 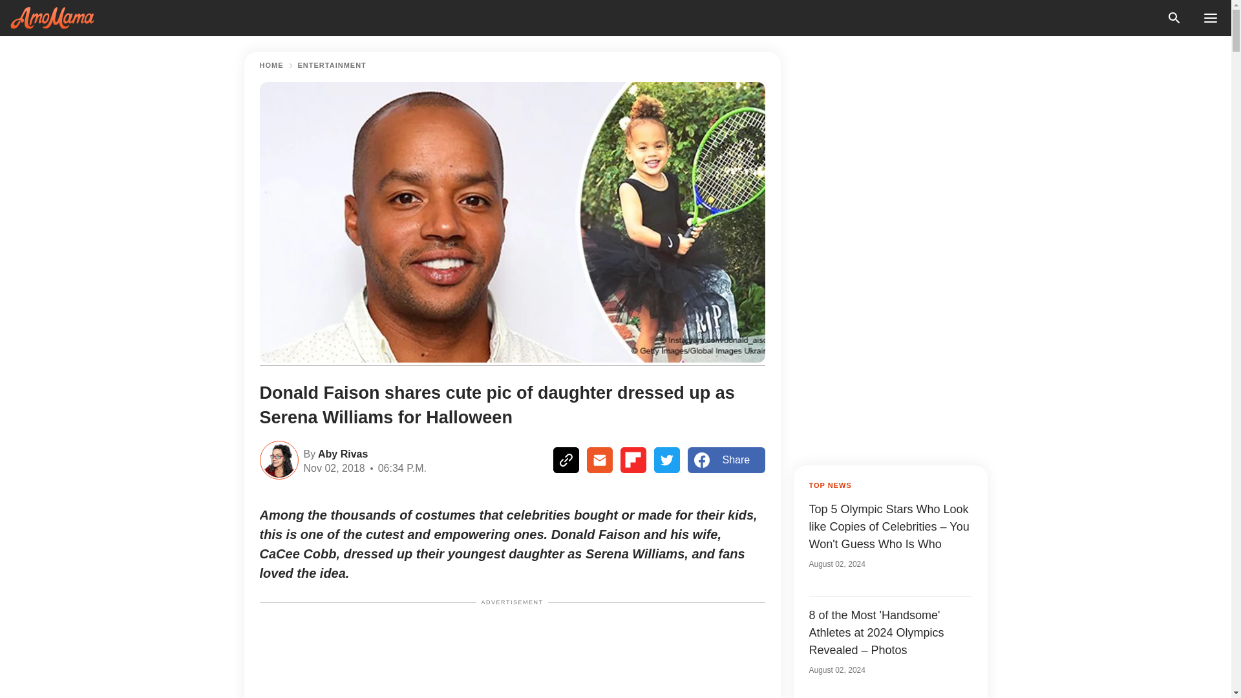 I want to click on ENTERTAINMENT, so click(x=332, y=65).